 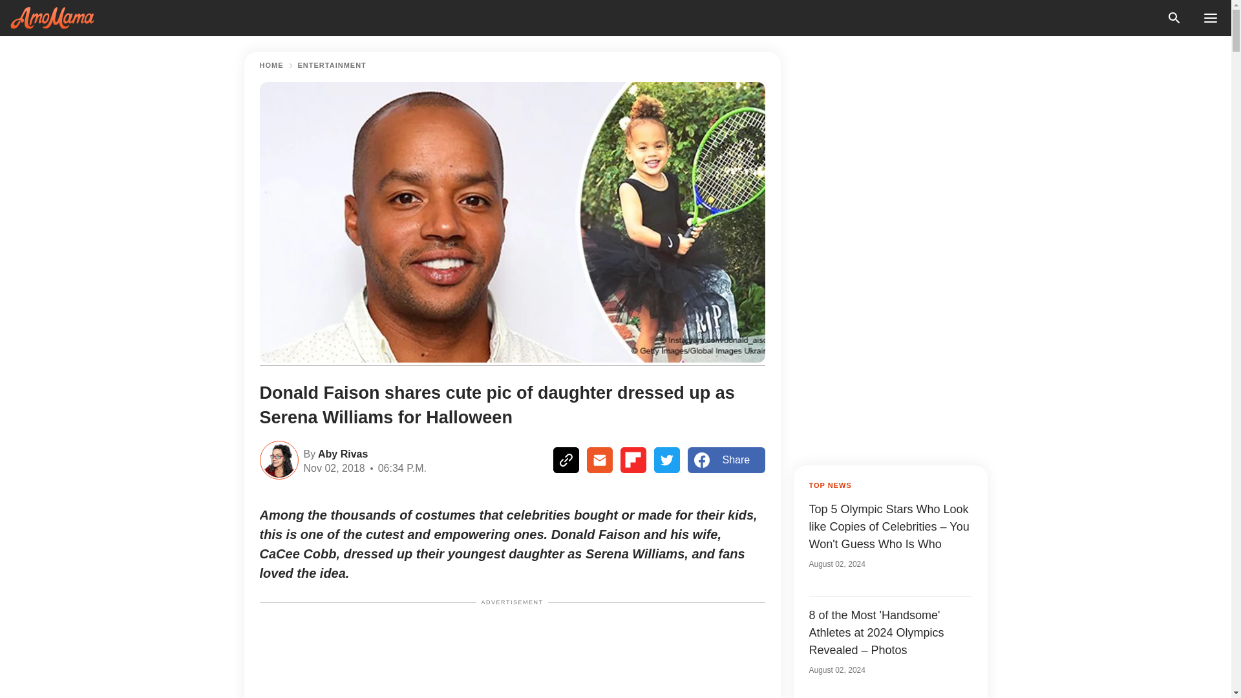 I want to click on ENTERTAINMENT, so click(x=332, y=65).